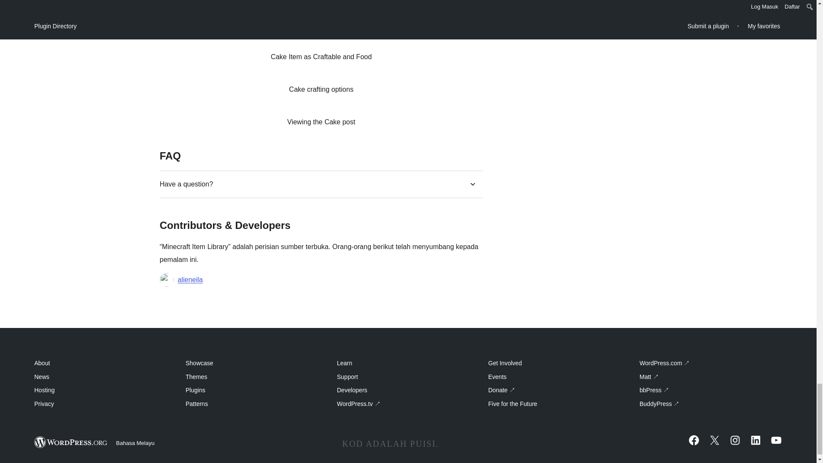 The image size is (823, 463). Describe the element at coordinates (71, 442) in the screenshot. I see `WordPress.org` at that location.